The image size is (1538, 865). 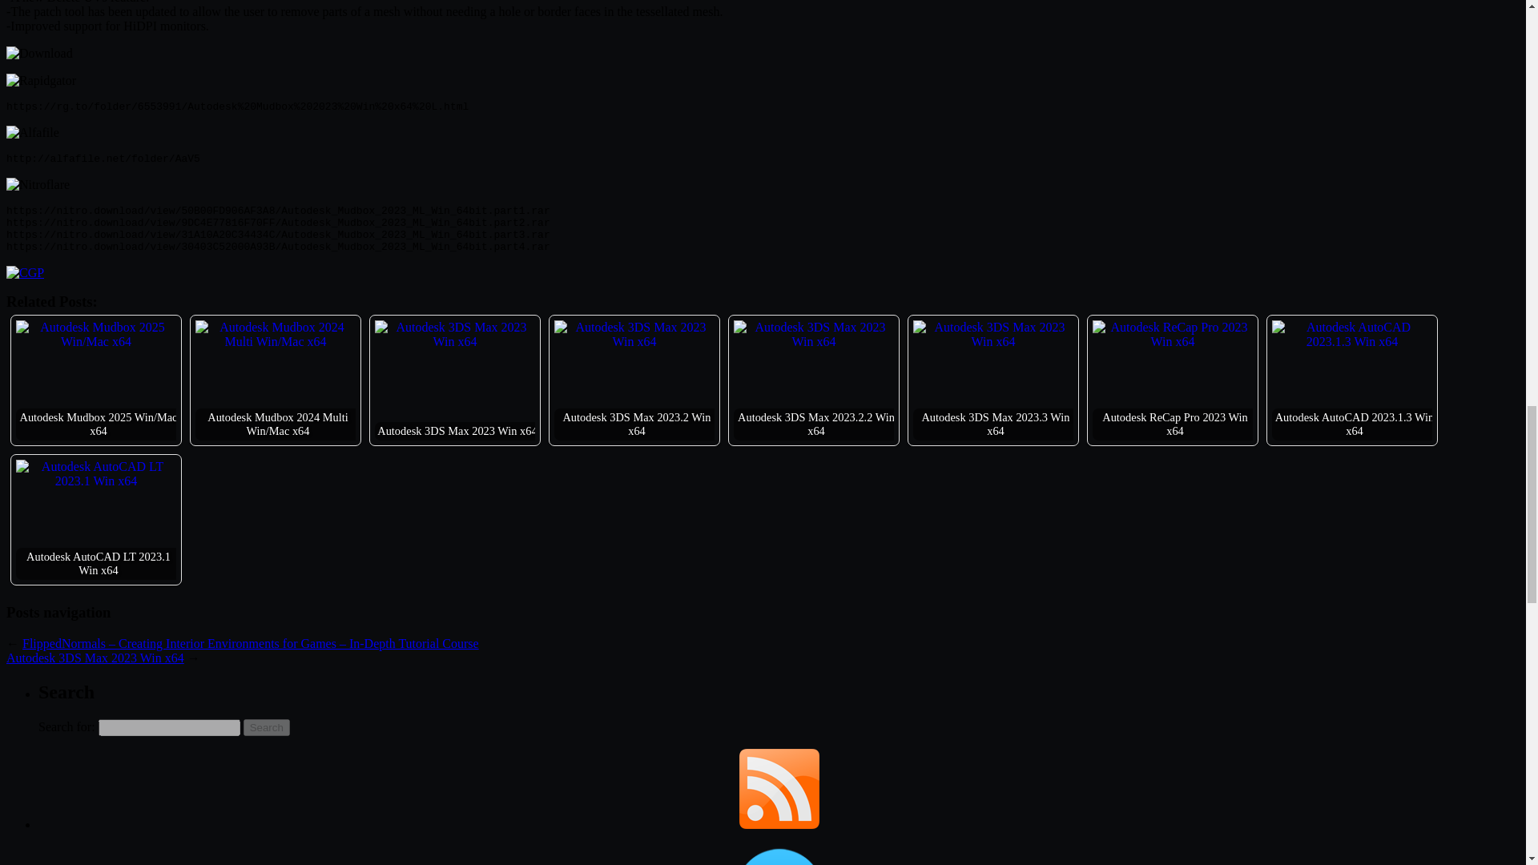 I want to click on RSS Feed, so click(x=778, y=788).